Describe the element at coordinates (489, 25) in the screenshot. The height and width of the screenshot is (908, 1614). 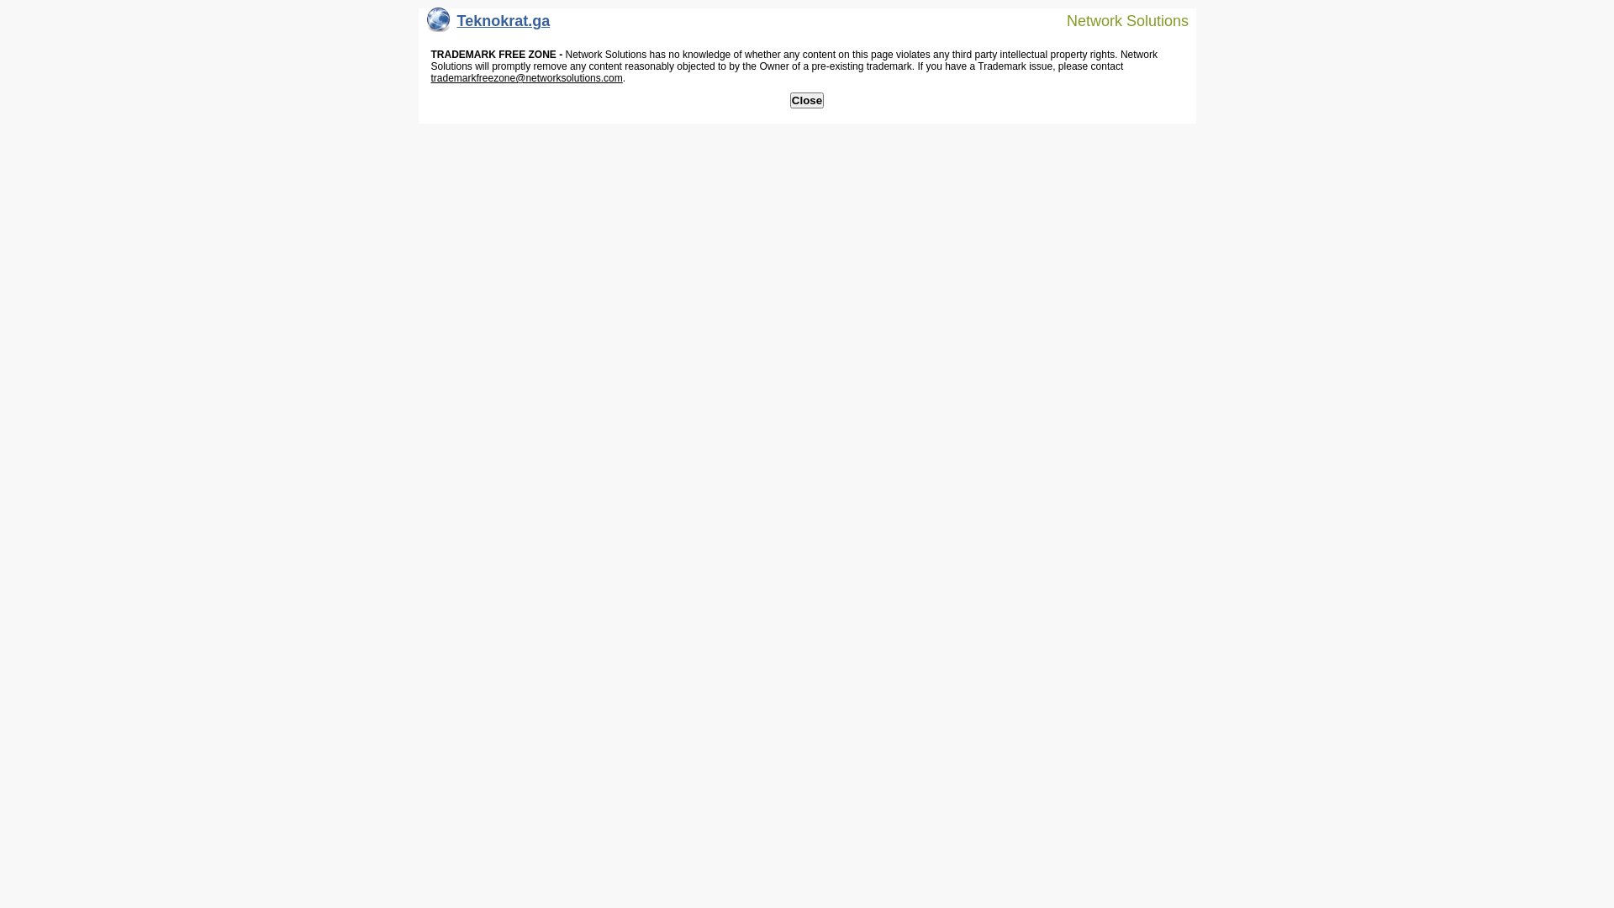
I see `Teknokrat.ga` at that location.